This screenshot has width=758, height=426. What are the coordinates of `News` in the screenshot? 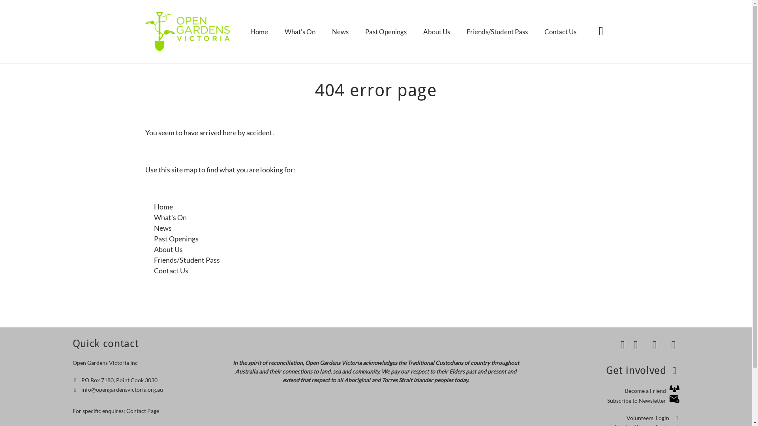 It's located at (163, 228).